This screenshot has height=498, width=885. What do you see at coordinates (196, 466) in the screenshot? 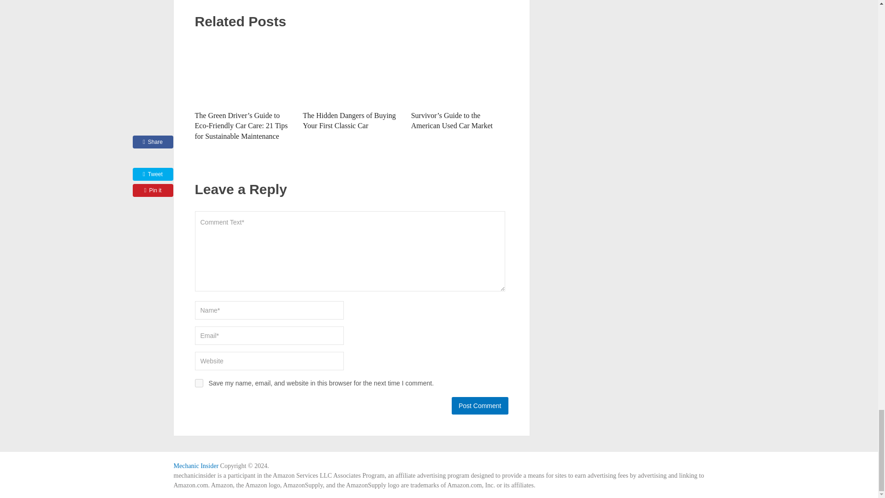
I see `Mechanic Insider` at bounding box center [196, 466].